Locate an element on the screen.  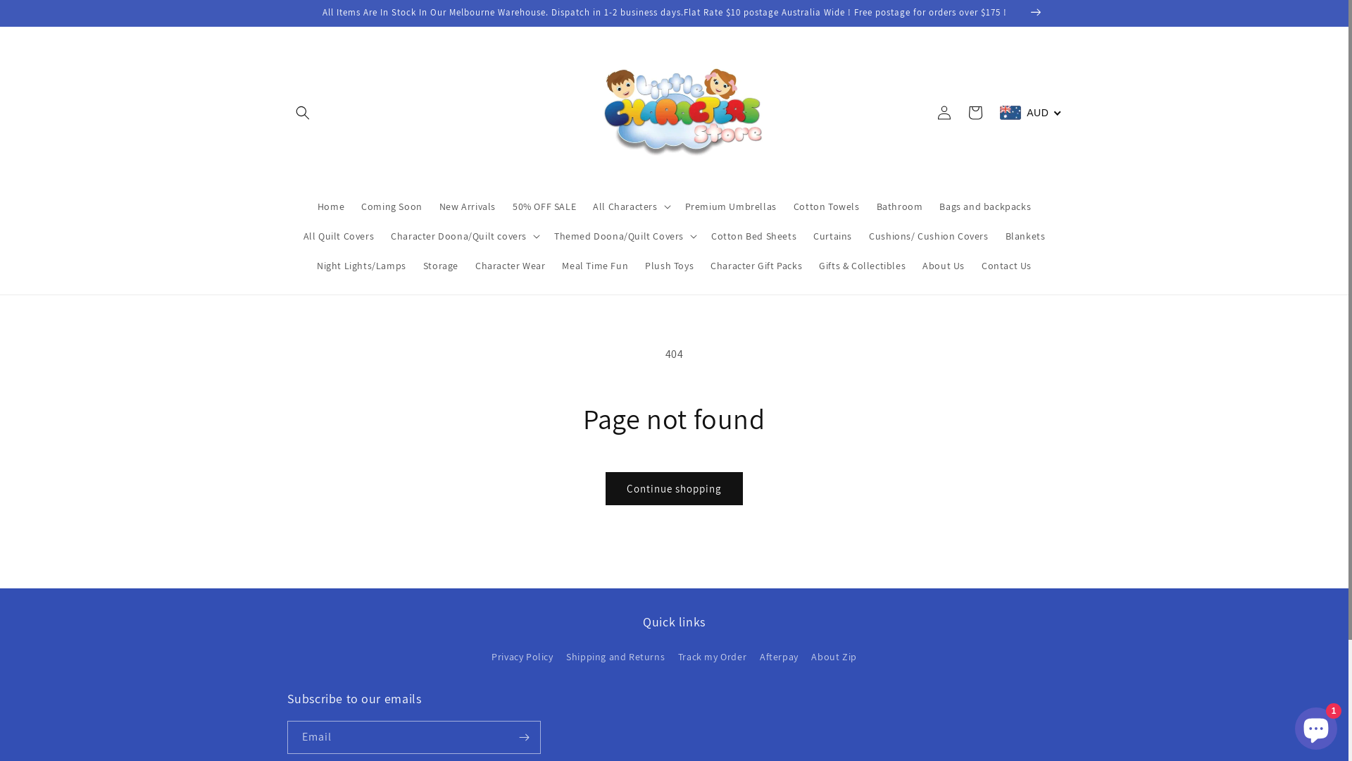
Meal Time Fun is located at coordinates (595, 266).